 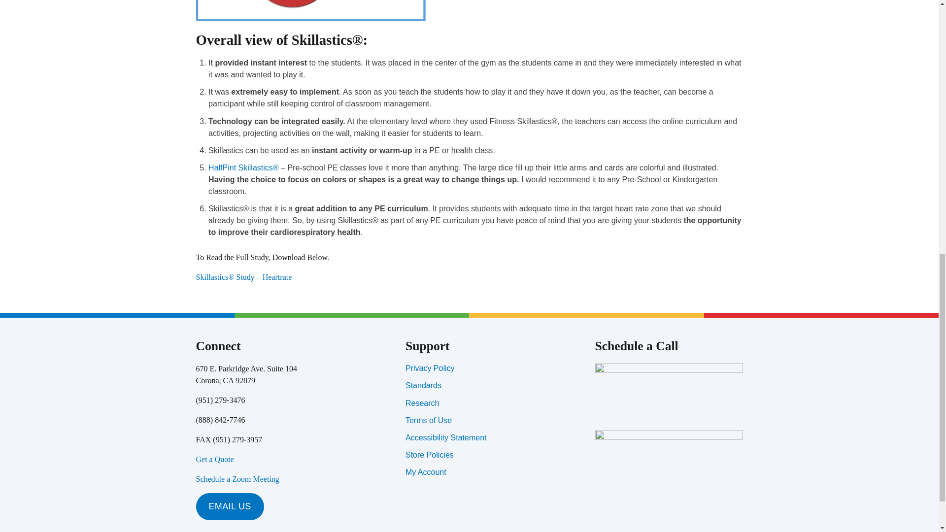 What do you see at coordinates (230, 506) in the screenshot?
I see `EMAIL US` at bounding box center [230, 506].